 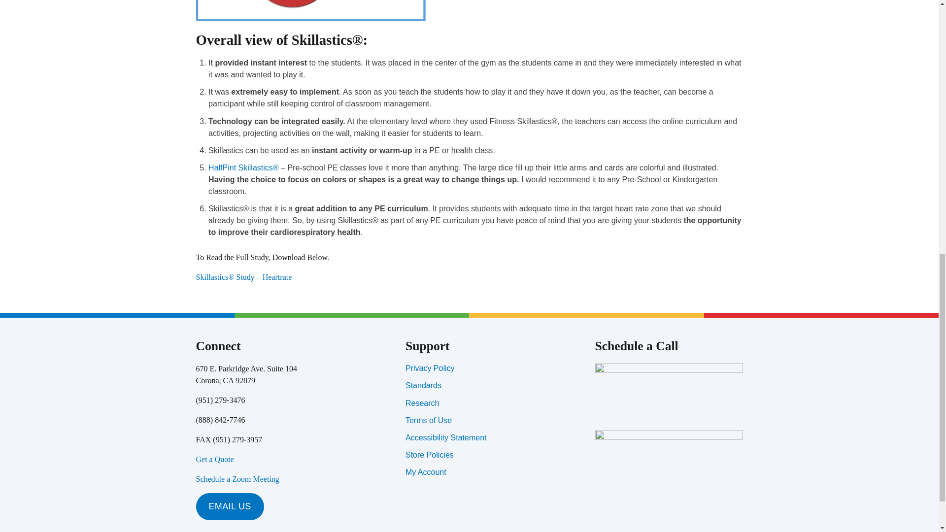 What do you see at coordinates (230, 506) in the screenshot?
I see `EMAIL US` at bounding box center [230, 506].